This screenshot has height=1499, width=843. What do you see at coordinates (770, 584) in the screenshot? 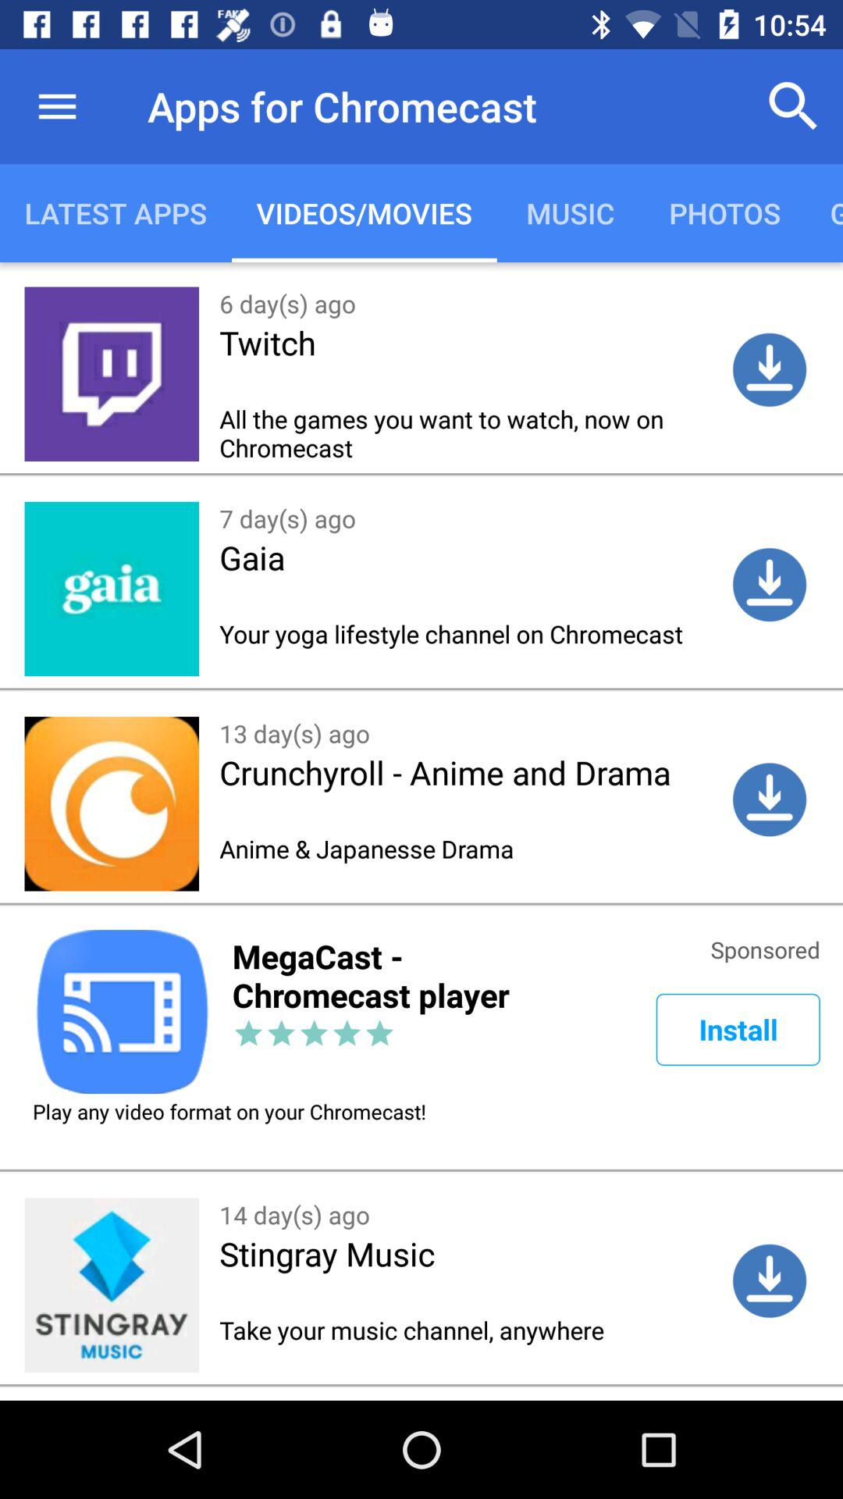
I see `click on the second download icon which is next to gaia` at bounding box center [770, 584].